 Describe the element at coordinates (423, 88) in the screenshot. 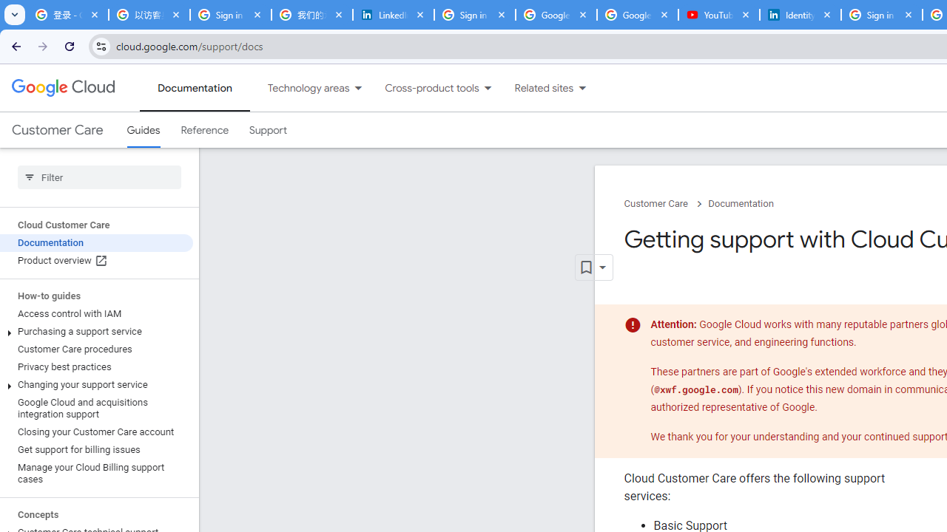

I see `Cross-product tools` at that location.